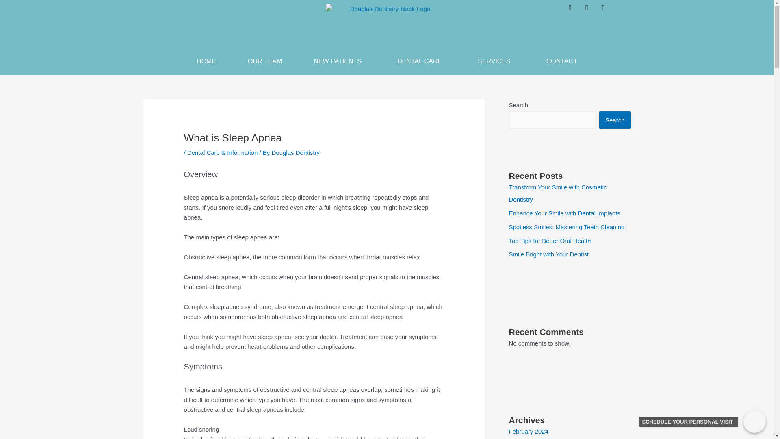 This screenshot has width=780, height=439. Describe the element at coordinates (264, 61) in the screenshot. I see `OUR TEAM` at that location.